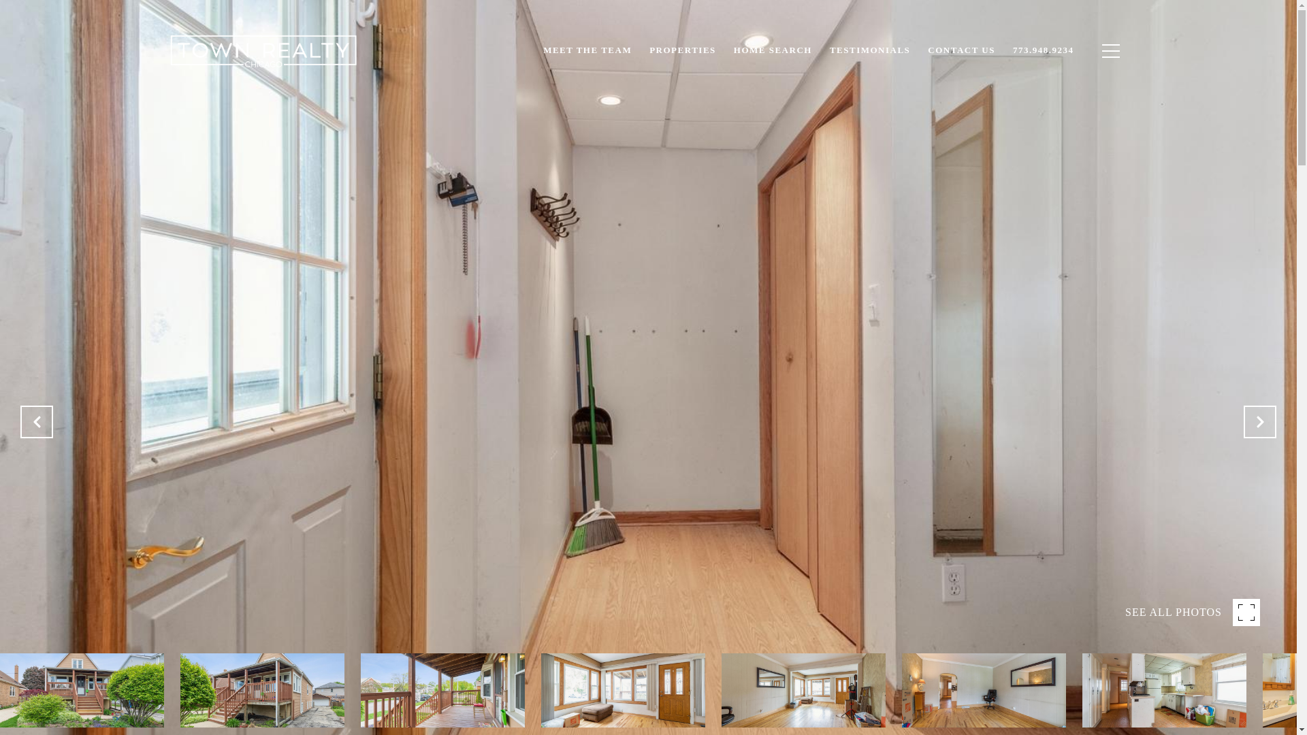 The image size is (1307, 735). Describe the element at coordinates (682, 50) in the screenshot. I see `PROPERTIES` at that location.